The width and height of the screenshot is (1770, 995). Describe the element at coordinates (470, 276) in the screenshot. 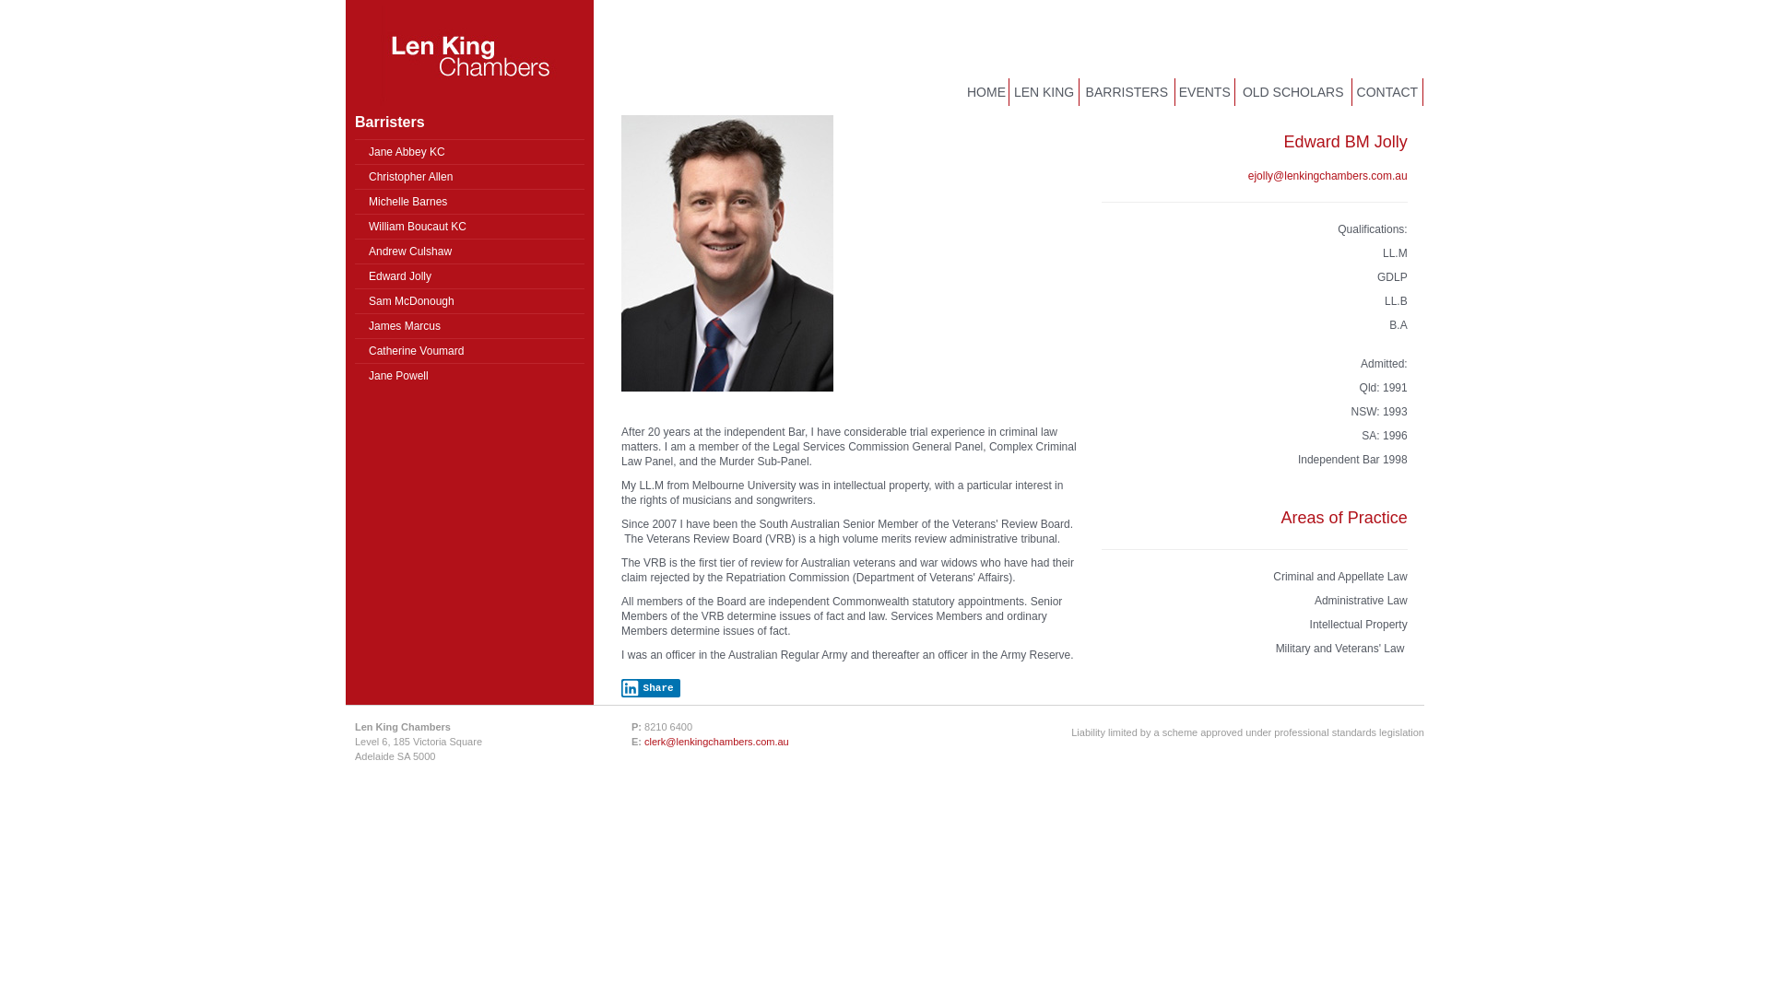

I see `Edward Jolly` at that location.